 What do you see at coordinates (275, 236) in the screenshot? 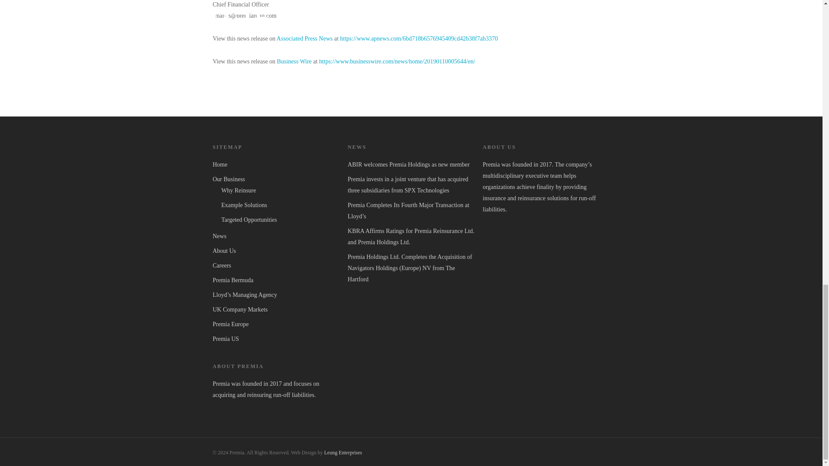
I see `News` at bounding box center [275, 236].